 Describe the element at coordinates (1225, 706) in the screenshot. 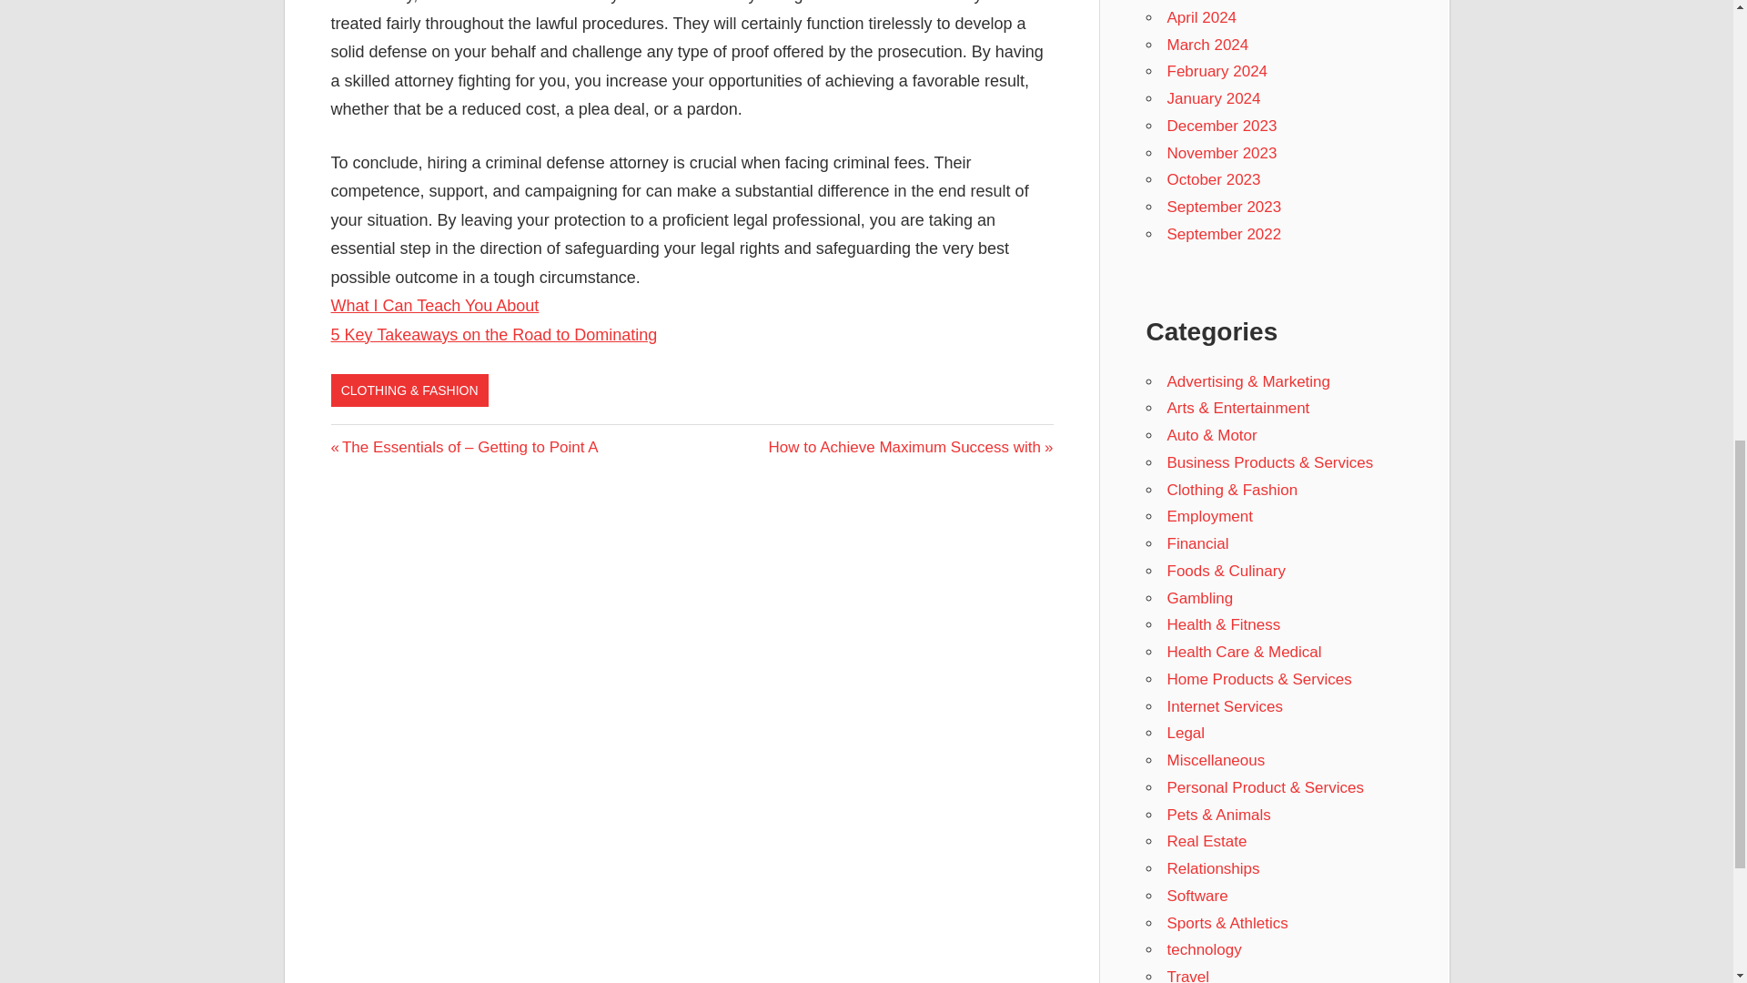

I see `December 2023` at that location.